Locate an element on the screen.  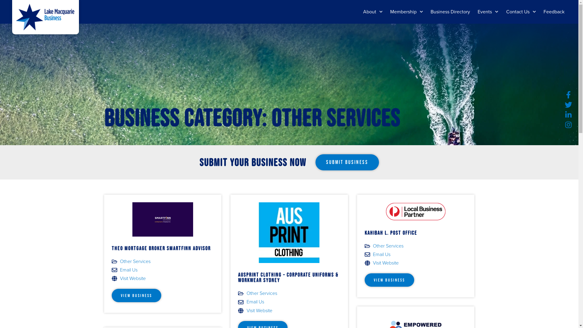
About is located at coordinates (373, 12).